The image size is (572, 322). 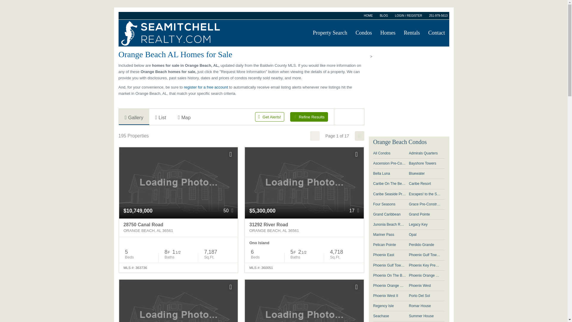 What do you see at coordinates (412, 33) in the screenshot?
I see `Rentals` at bounding box center [412, 33].